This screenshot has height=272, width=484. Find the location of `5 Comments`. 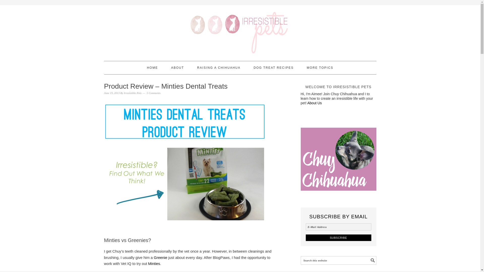

5 Comments is located at coordinates (154, 93).